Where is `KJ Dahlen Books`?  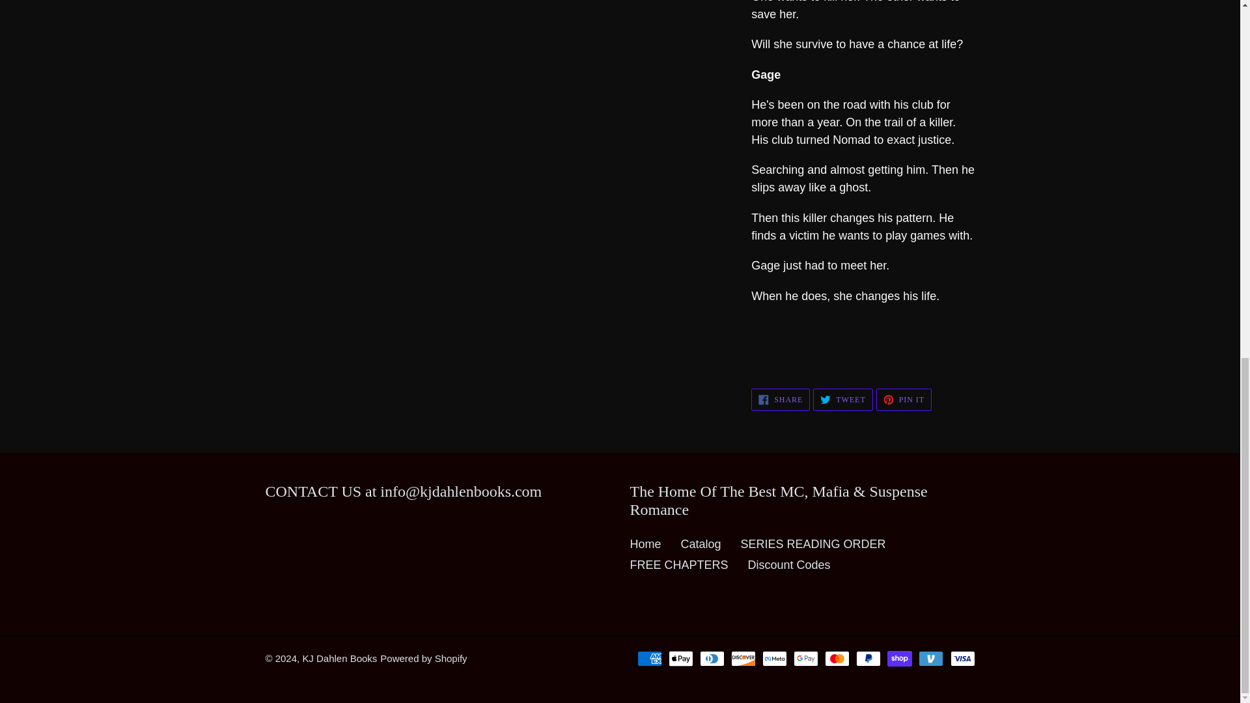 KJ Dahlen Books is located at coordinates (423, 658).